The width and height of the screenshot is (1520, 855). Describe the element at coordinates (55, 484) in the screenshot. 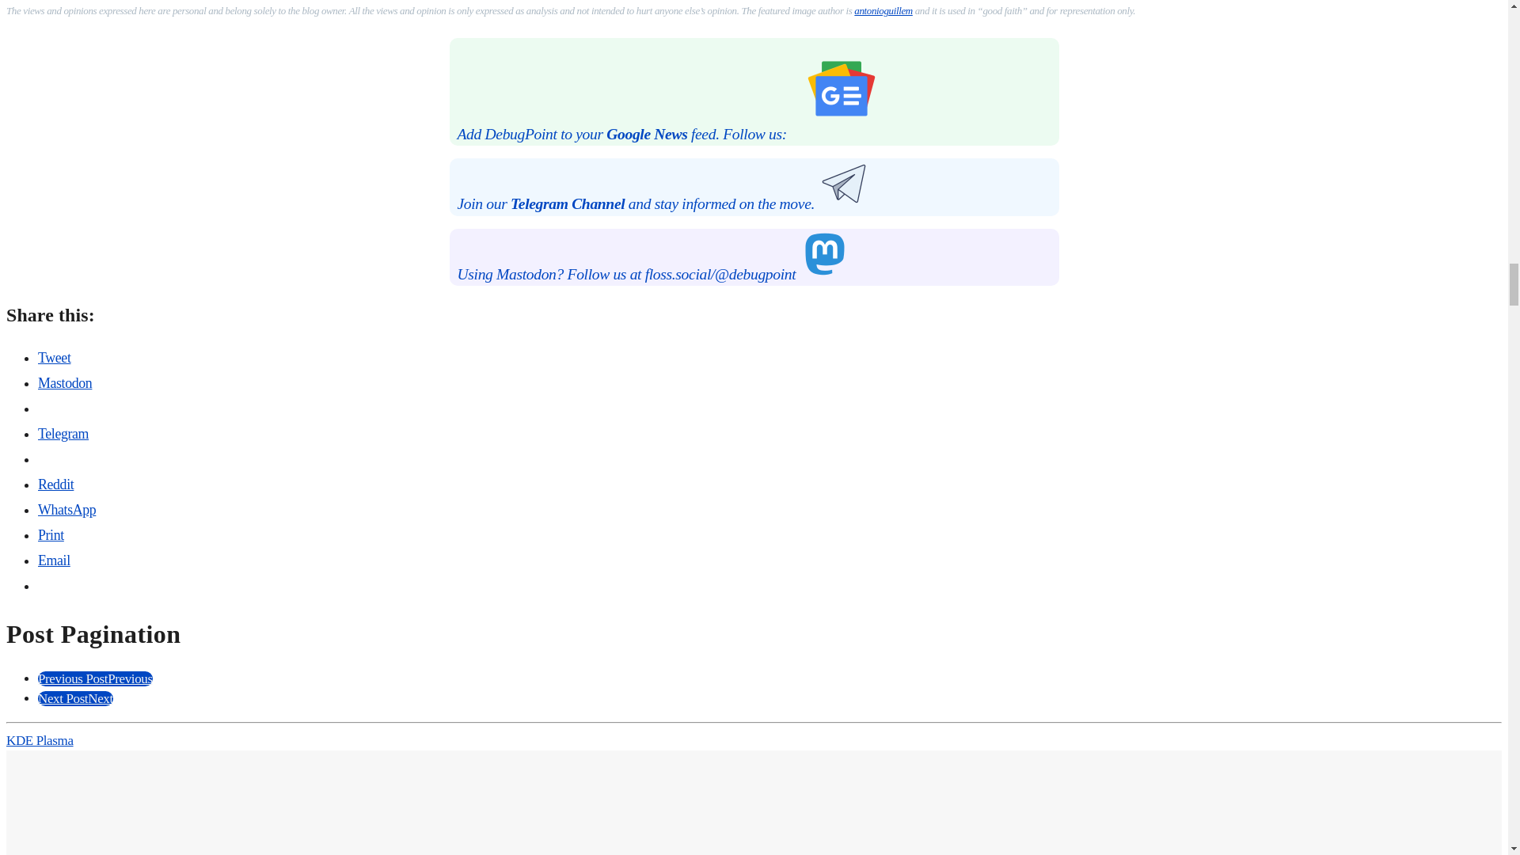

I see `Click to share on Reddit` at that location.